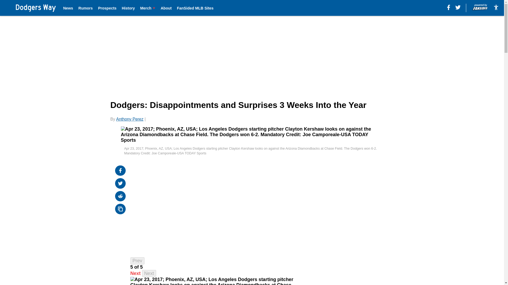 This screenshot has height=285, width=508. What do you see at coordinates (107, 8) in the screenshot?
I see `Prospects` at bounding box center [107, 8].